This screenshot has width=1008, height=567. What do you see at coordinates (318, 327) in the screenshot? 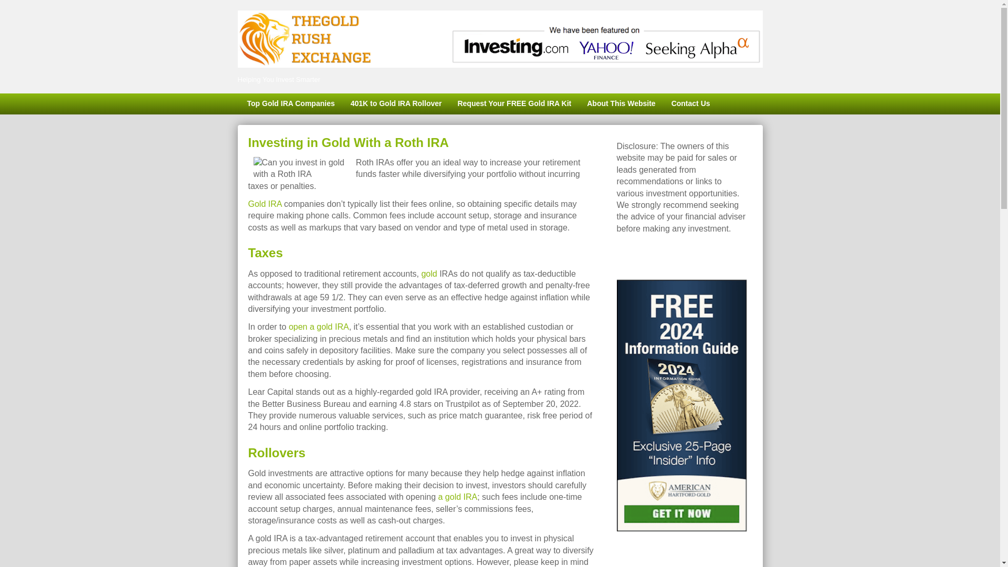
I see `open a gold IRA` at bounding box center [318, 327].